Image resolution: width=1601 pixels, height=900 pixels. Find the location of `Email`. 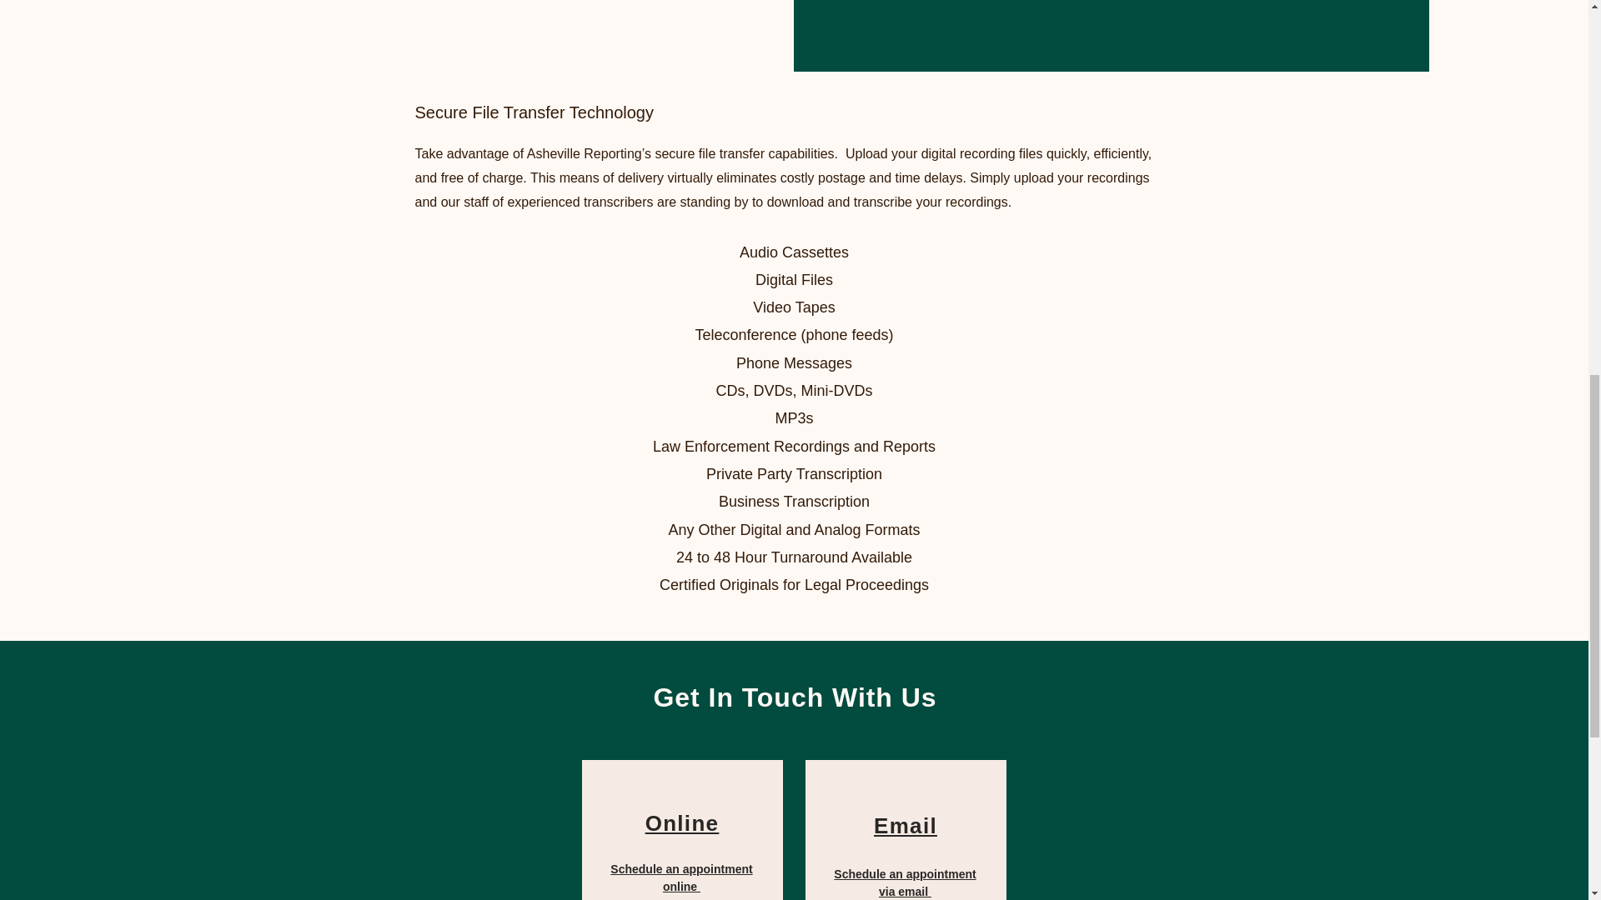

Email is located at coordinates (906, 825).